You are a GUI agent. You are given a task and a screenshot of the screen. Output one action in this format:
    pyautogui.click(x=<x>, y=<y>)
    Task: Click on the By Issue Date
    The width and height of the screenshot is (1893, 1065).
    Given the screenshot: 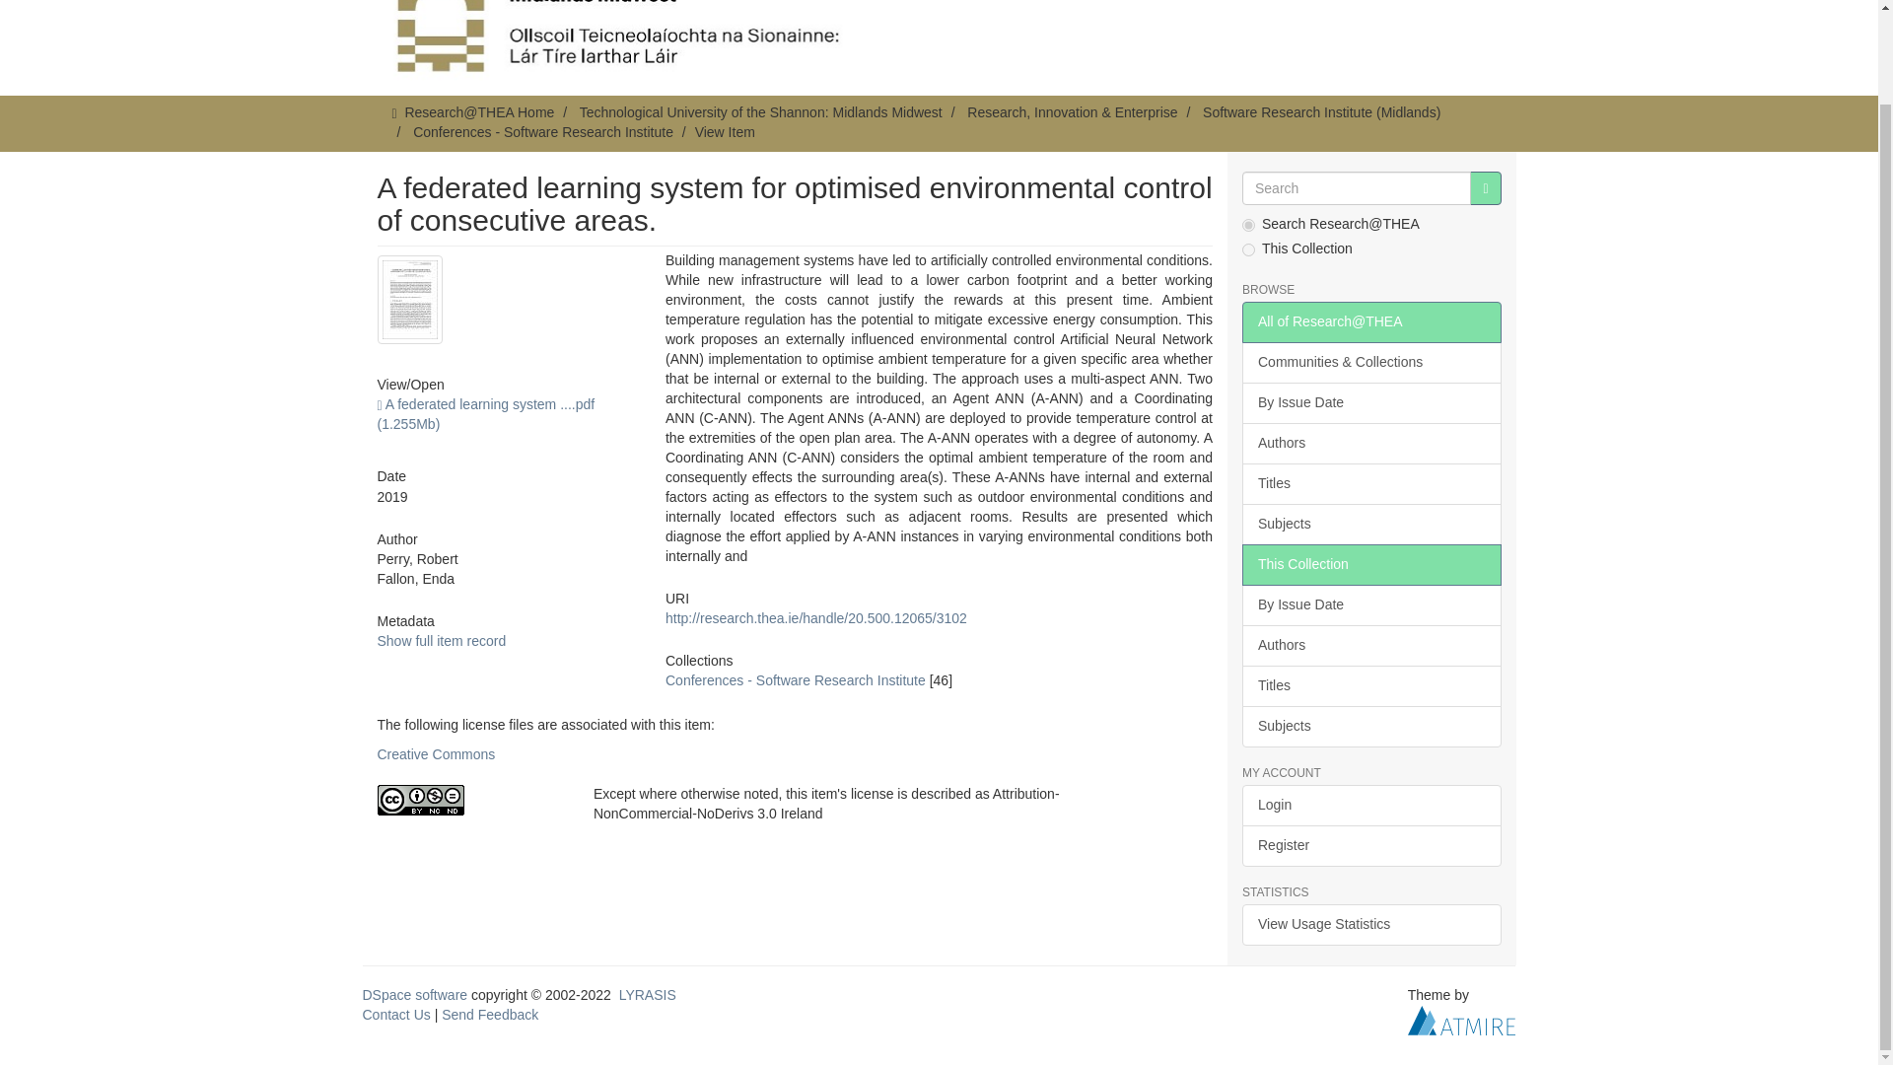 What is the action you would take?
    pyautogui.click(x=1370, y=402)
    